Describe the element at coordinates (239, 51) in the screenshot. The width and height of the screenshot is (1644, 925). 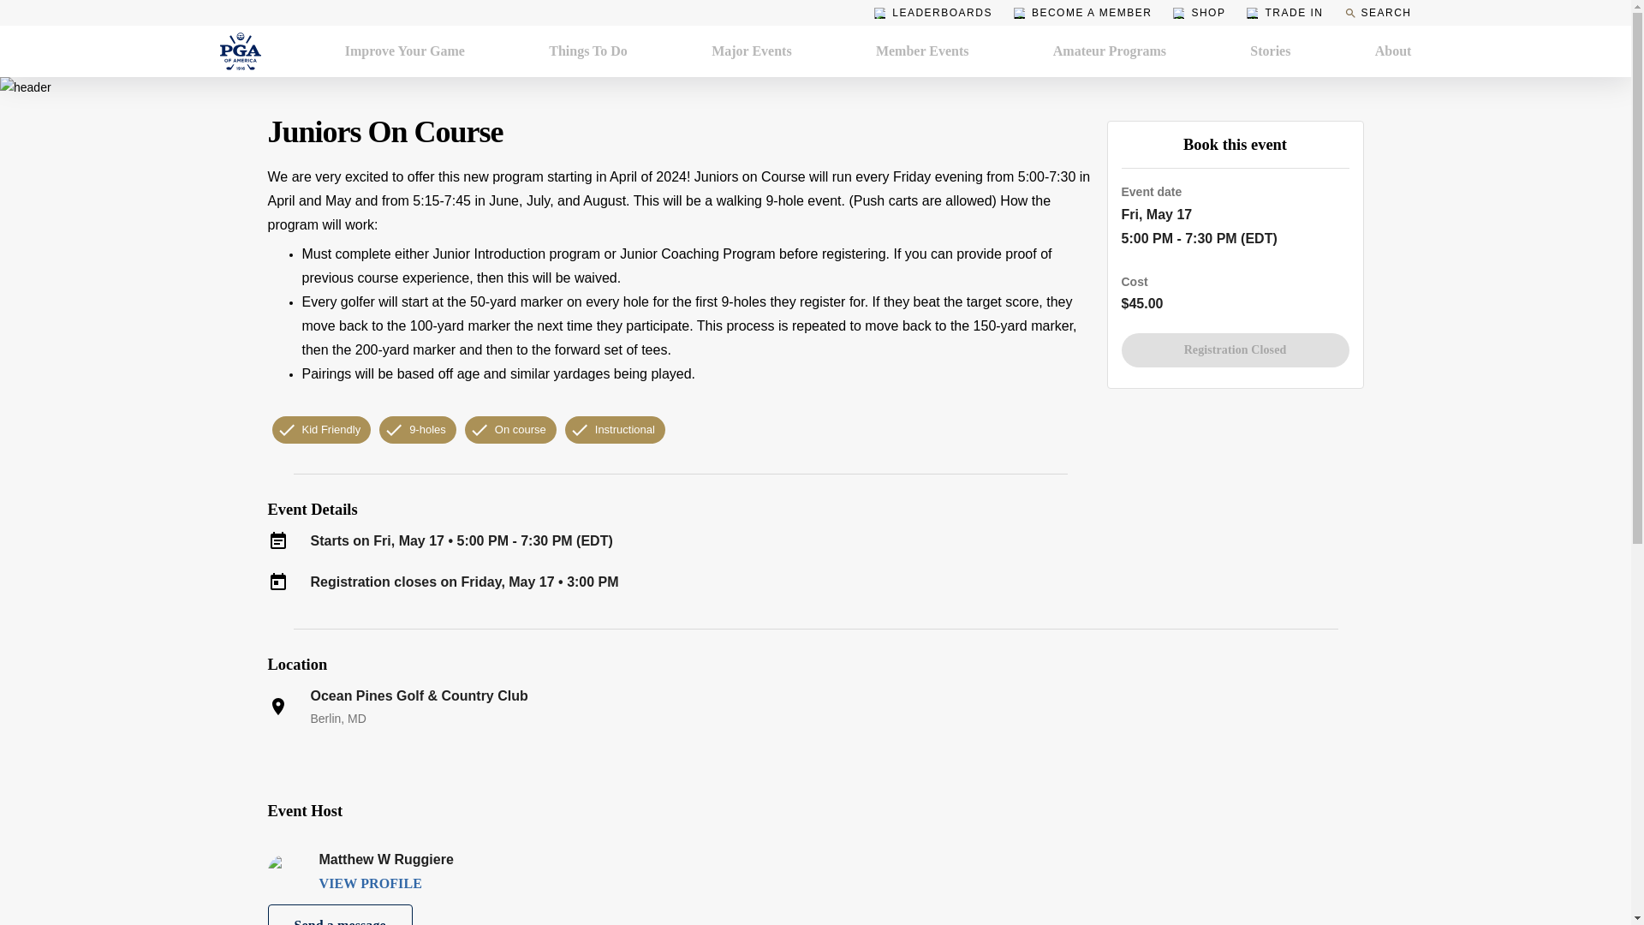
I see `PGA Home Page` at that location.